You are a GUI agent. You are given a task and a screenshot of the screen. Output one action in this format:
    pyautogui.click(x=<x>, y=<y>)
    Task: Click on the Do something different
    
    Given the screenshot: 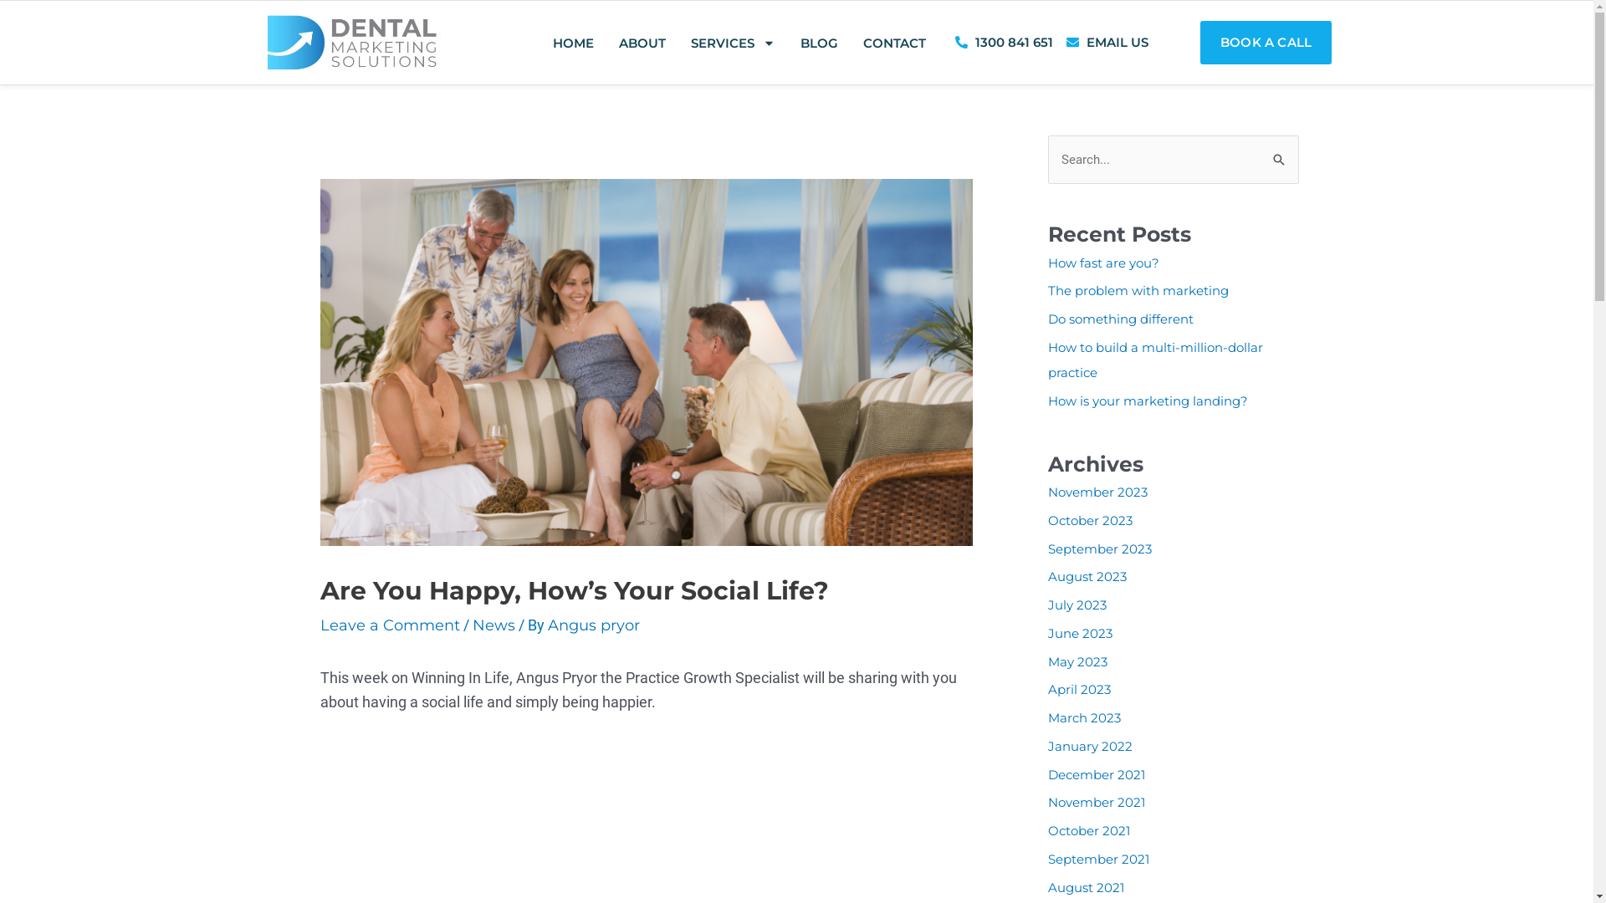 What is the action you would take?
    pyautogui.click(x=1120, y=319)
    